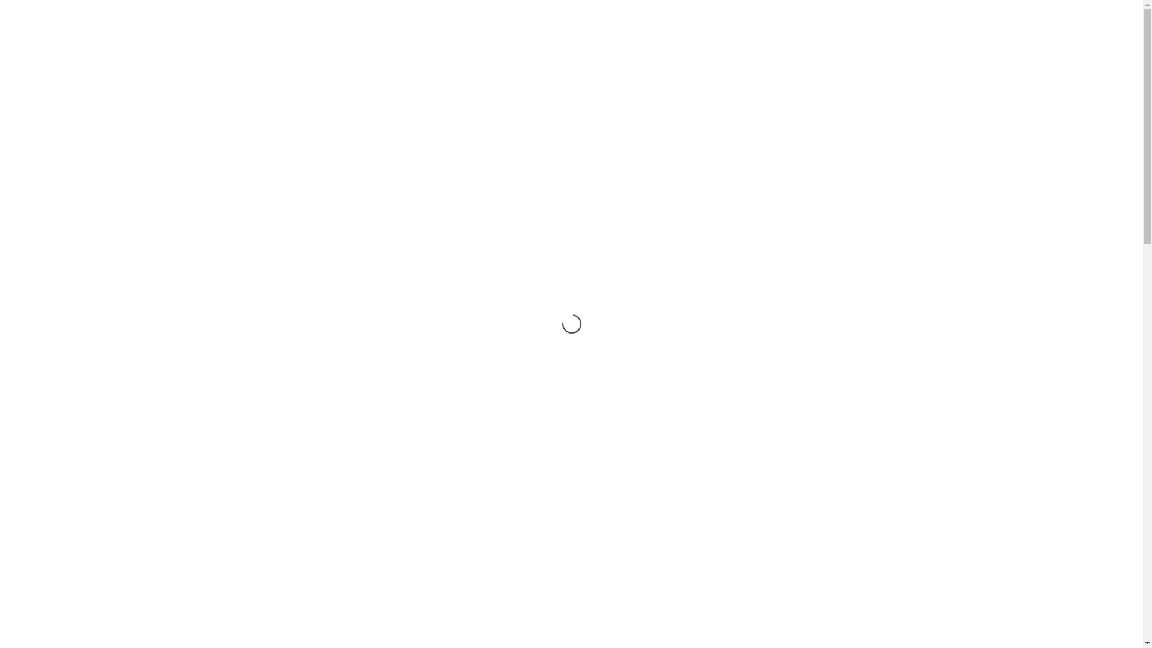 The width and height of the screenshot is (1152, 648). Describe the element at coordinates (780, 60) in the screenshot. I see `SPACES` at that location.